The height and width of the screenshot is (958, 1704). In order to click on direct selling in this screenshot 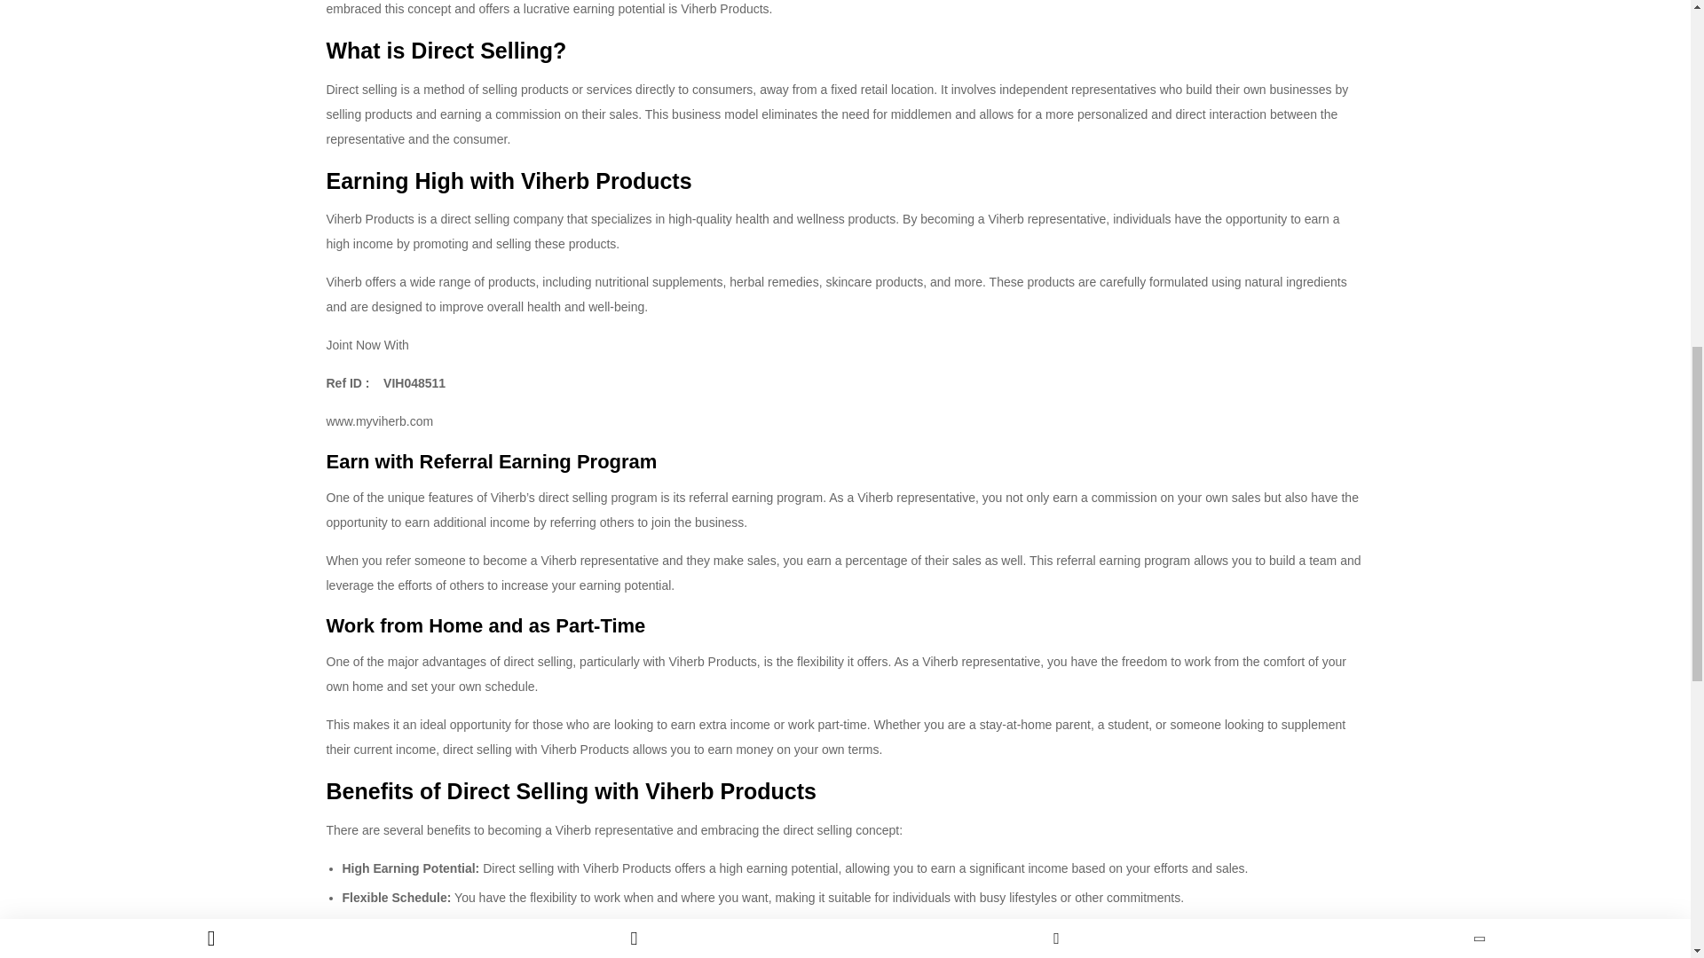, I will do `click(538, 661)`.